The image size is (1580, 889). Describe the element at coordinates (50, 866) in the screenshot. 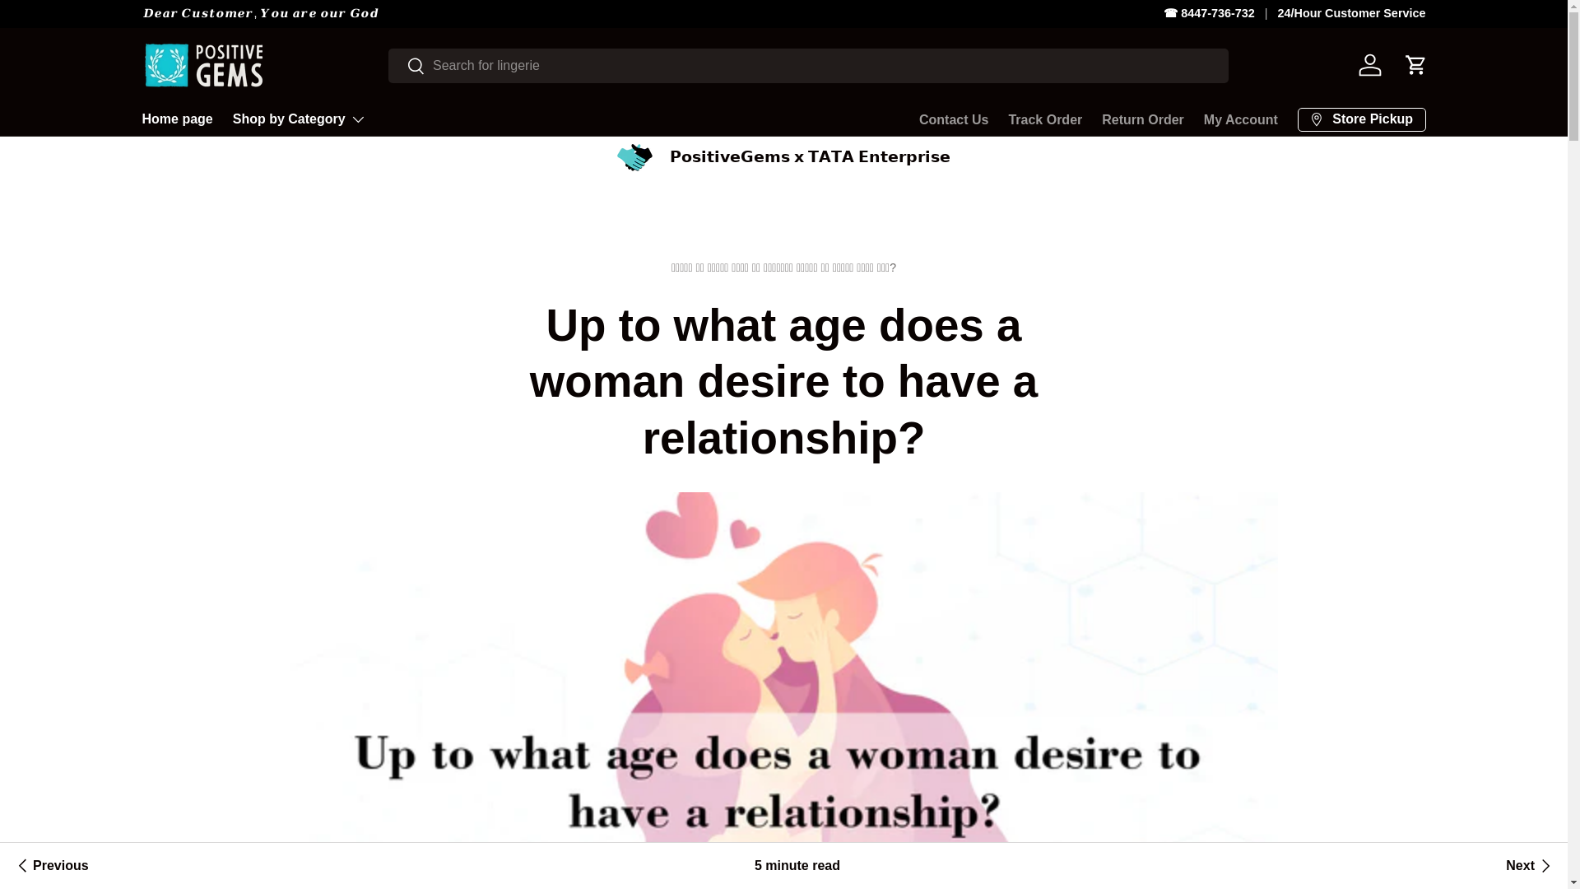

I see `Previous` at that location.